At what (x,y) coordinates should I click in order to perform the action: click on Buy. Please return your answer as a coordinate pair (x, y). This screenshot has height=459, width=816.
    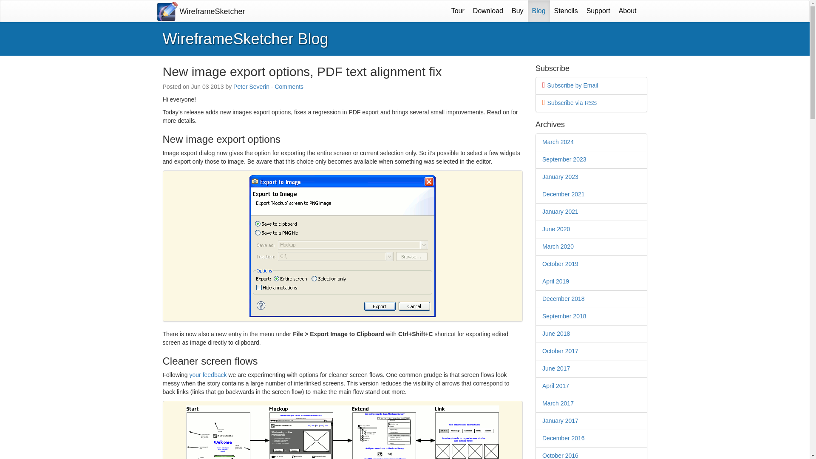
    Looking at the image, I should click on (518, 11).